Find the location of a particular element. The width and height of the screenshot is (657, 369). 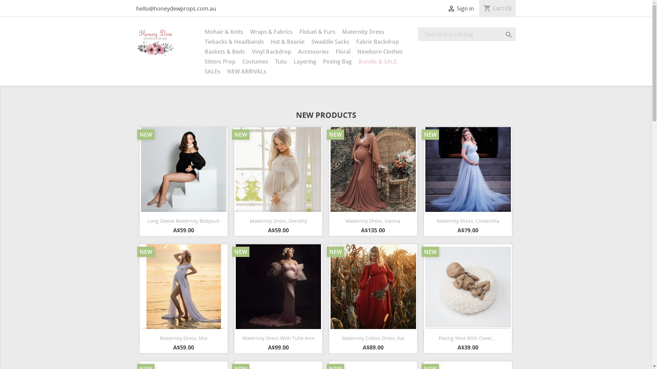

Maternity Dress, Cinderella is located at coordinates (468, 221).